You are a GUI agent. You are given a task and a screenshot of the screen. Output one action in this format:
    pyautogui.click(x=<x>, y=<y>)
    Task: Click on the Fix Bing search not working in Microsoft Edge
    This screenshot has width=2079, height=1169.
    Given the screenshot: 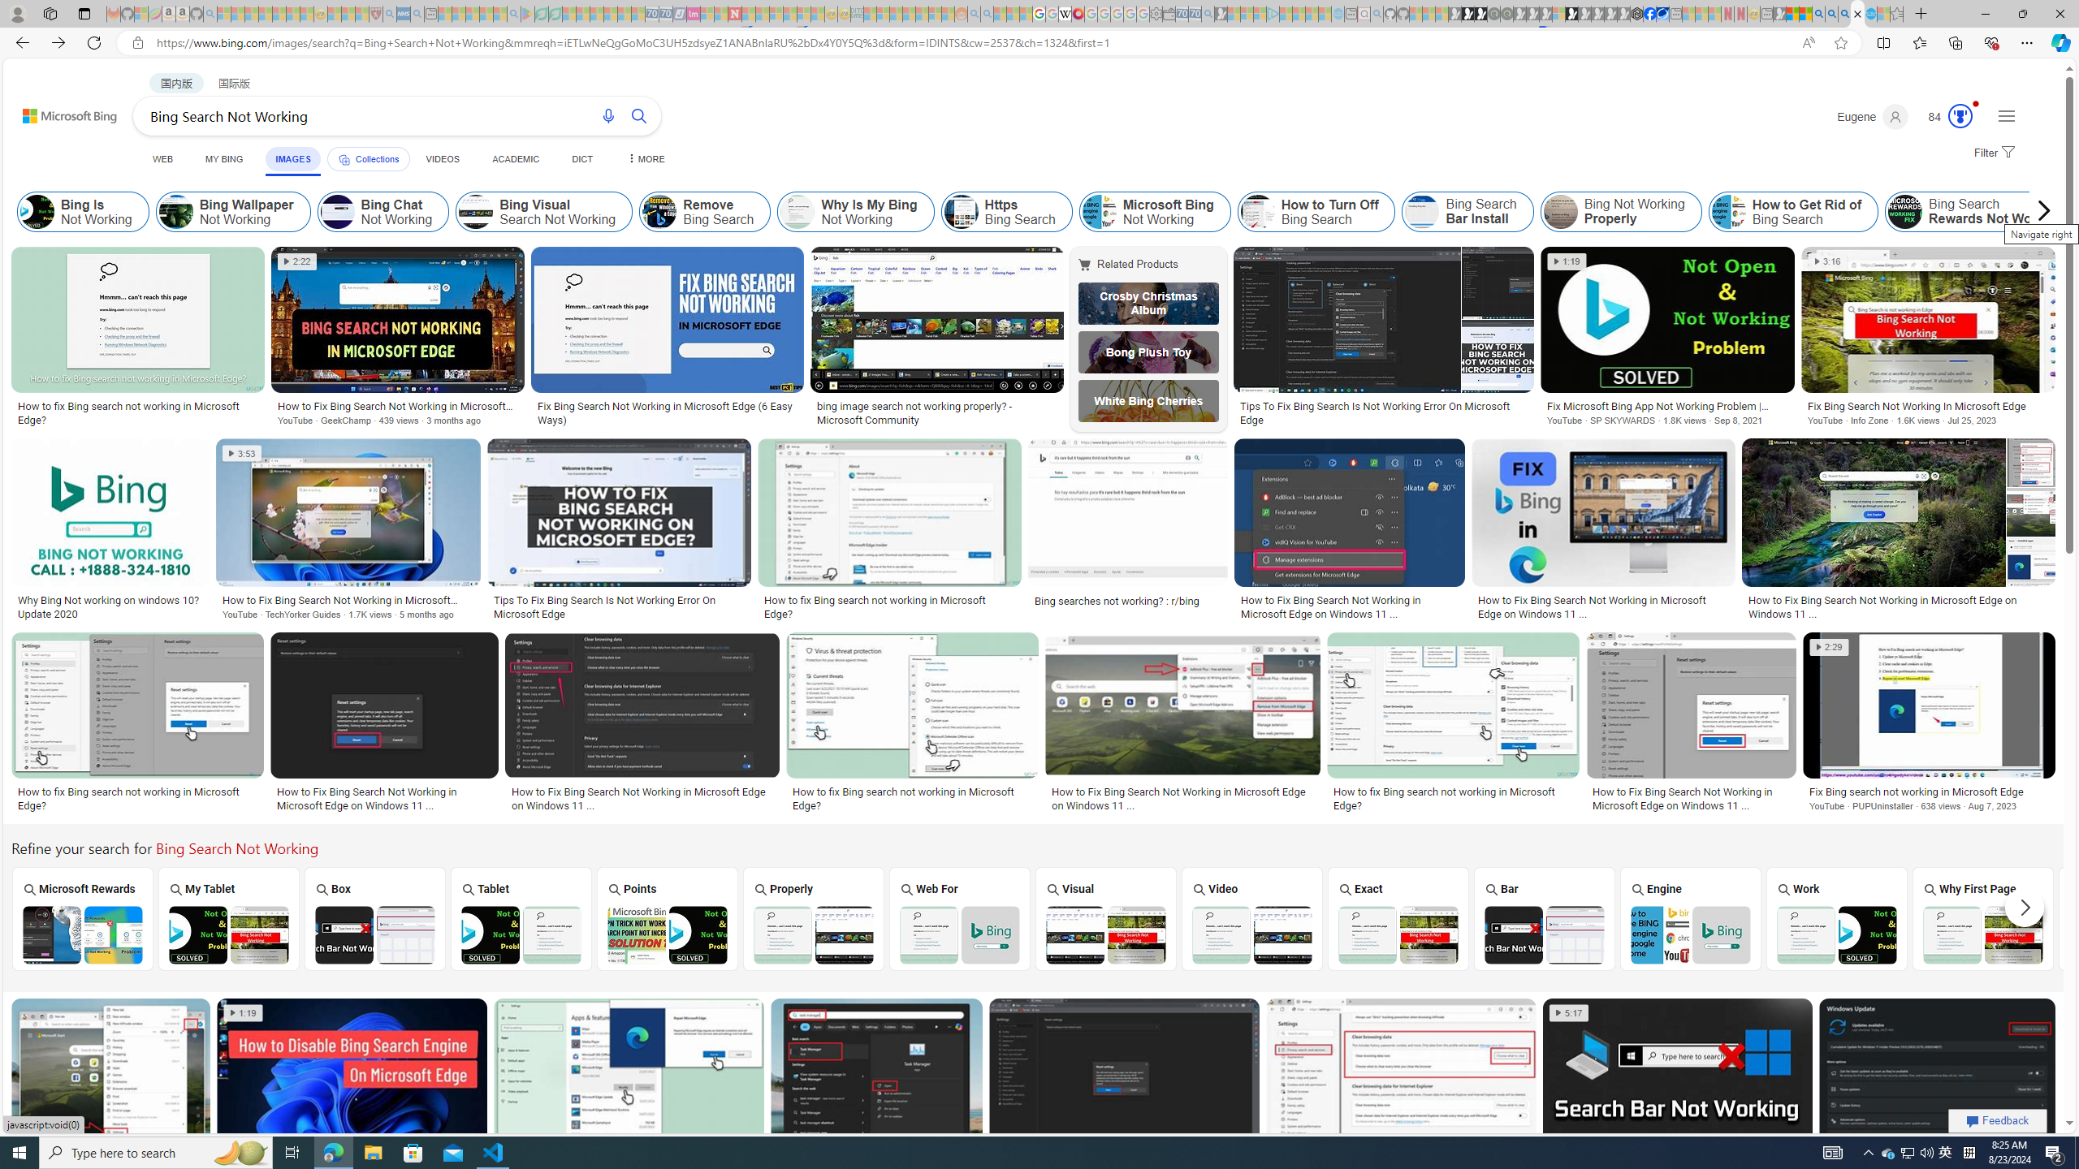 What is the action you would take?
    pyautogui.click(x=1930, y=792)
    